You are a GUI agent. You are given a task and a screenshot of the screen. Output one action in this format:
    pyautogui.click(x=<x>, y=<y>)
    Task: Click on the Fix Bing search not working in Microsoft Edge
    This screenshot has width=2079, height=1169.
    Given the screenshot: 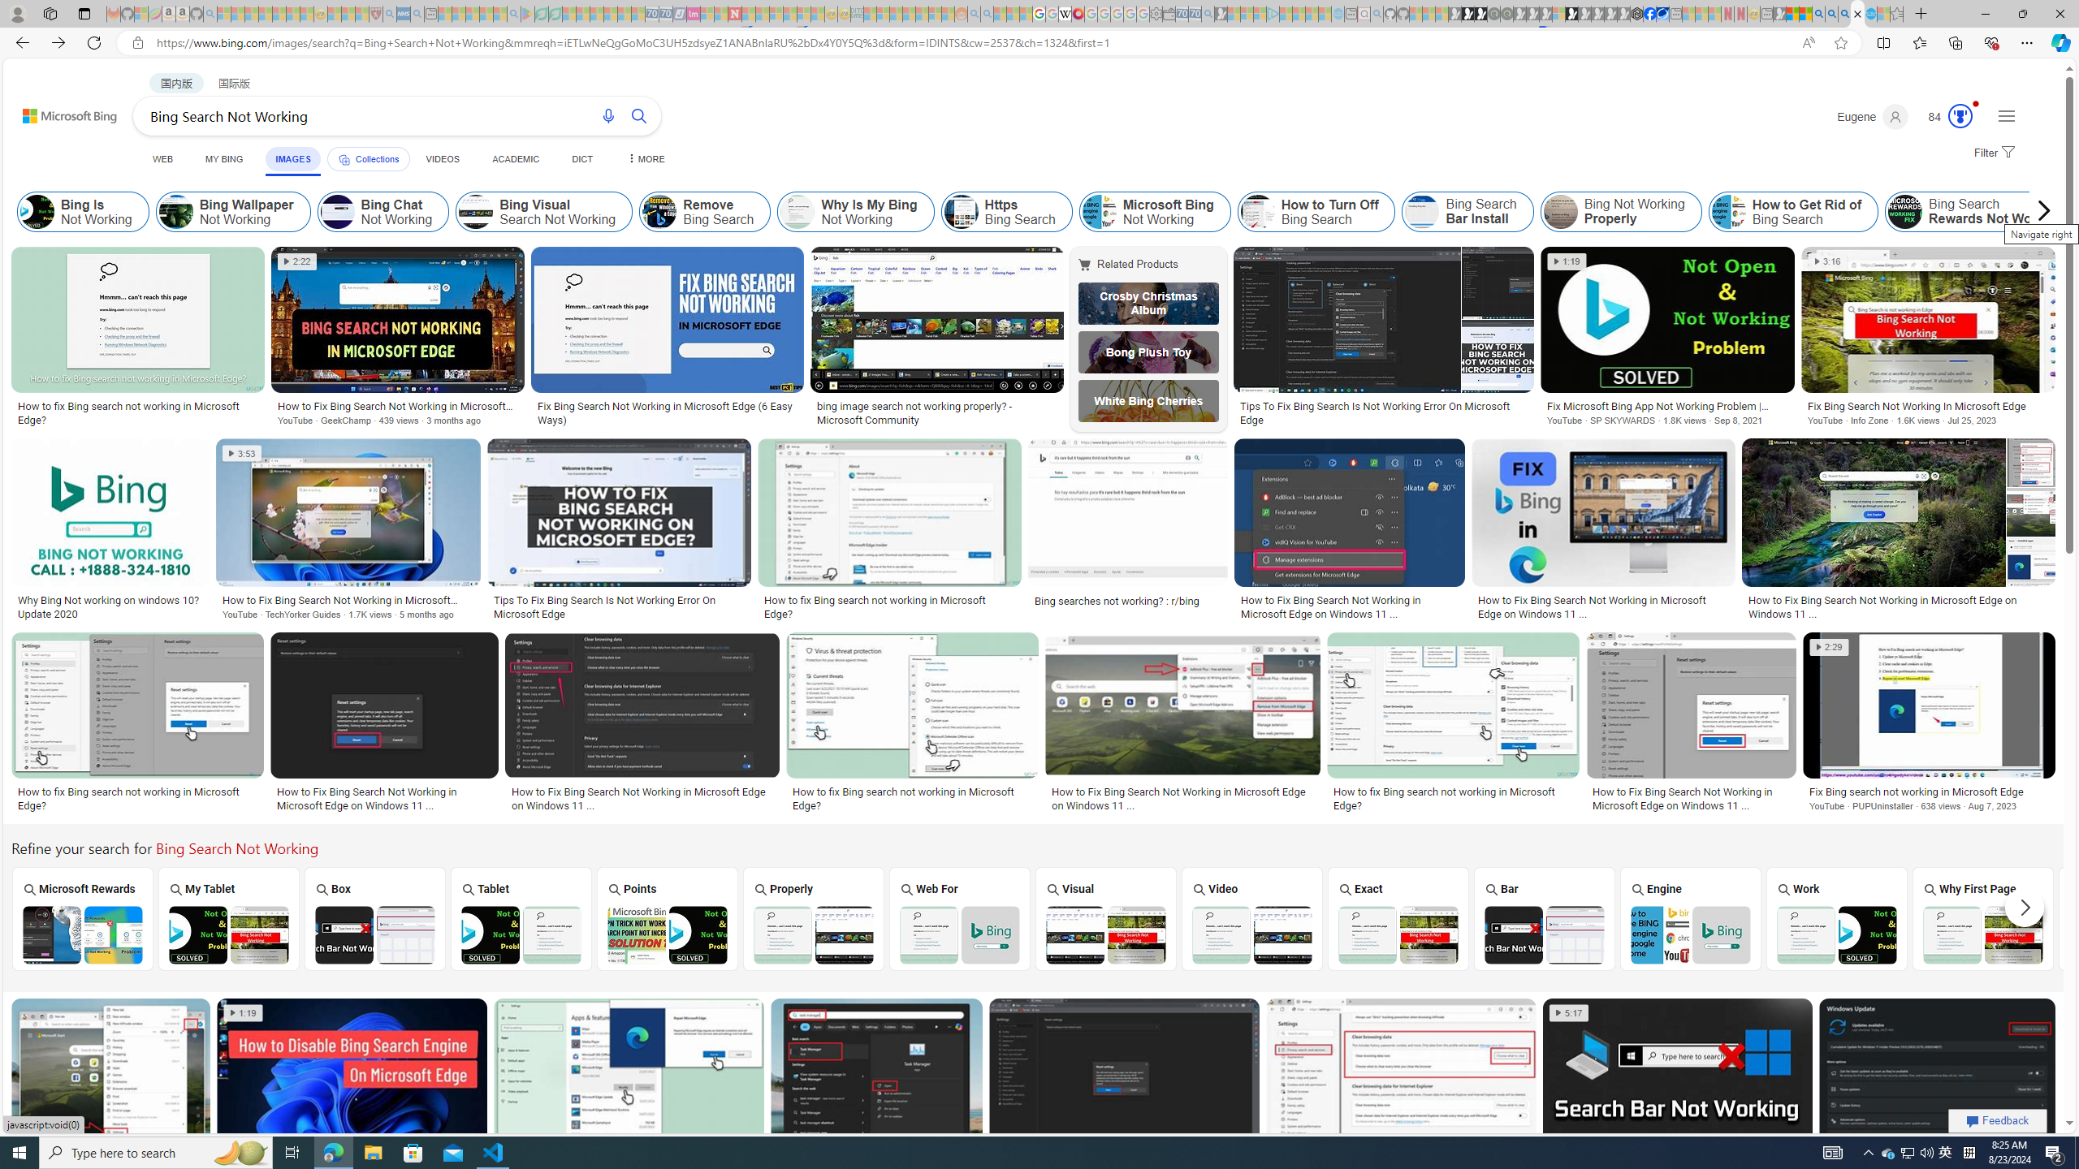 What is the action you would take?
    pyautogui.click(x=1930, y=792)
    